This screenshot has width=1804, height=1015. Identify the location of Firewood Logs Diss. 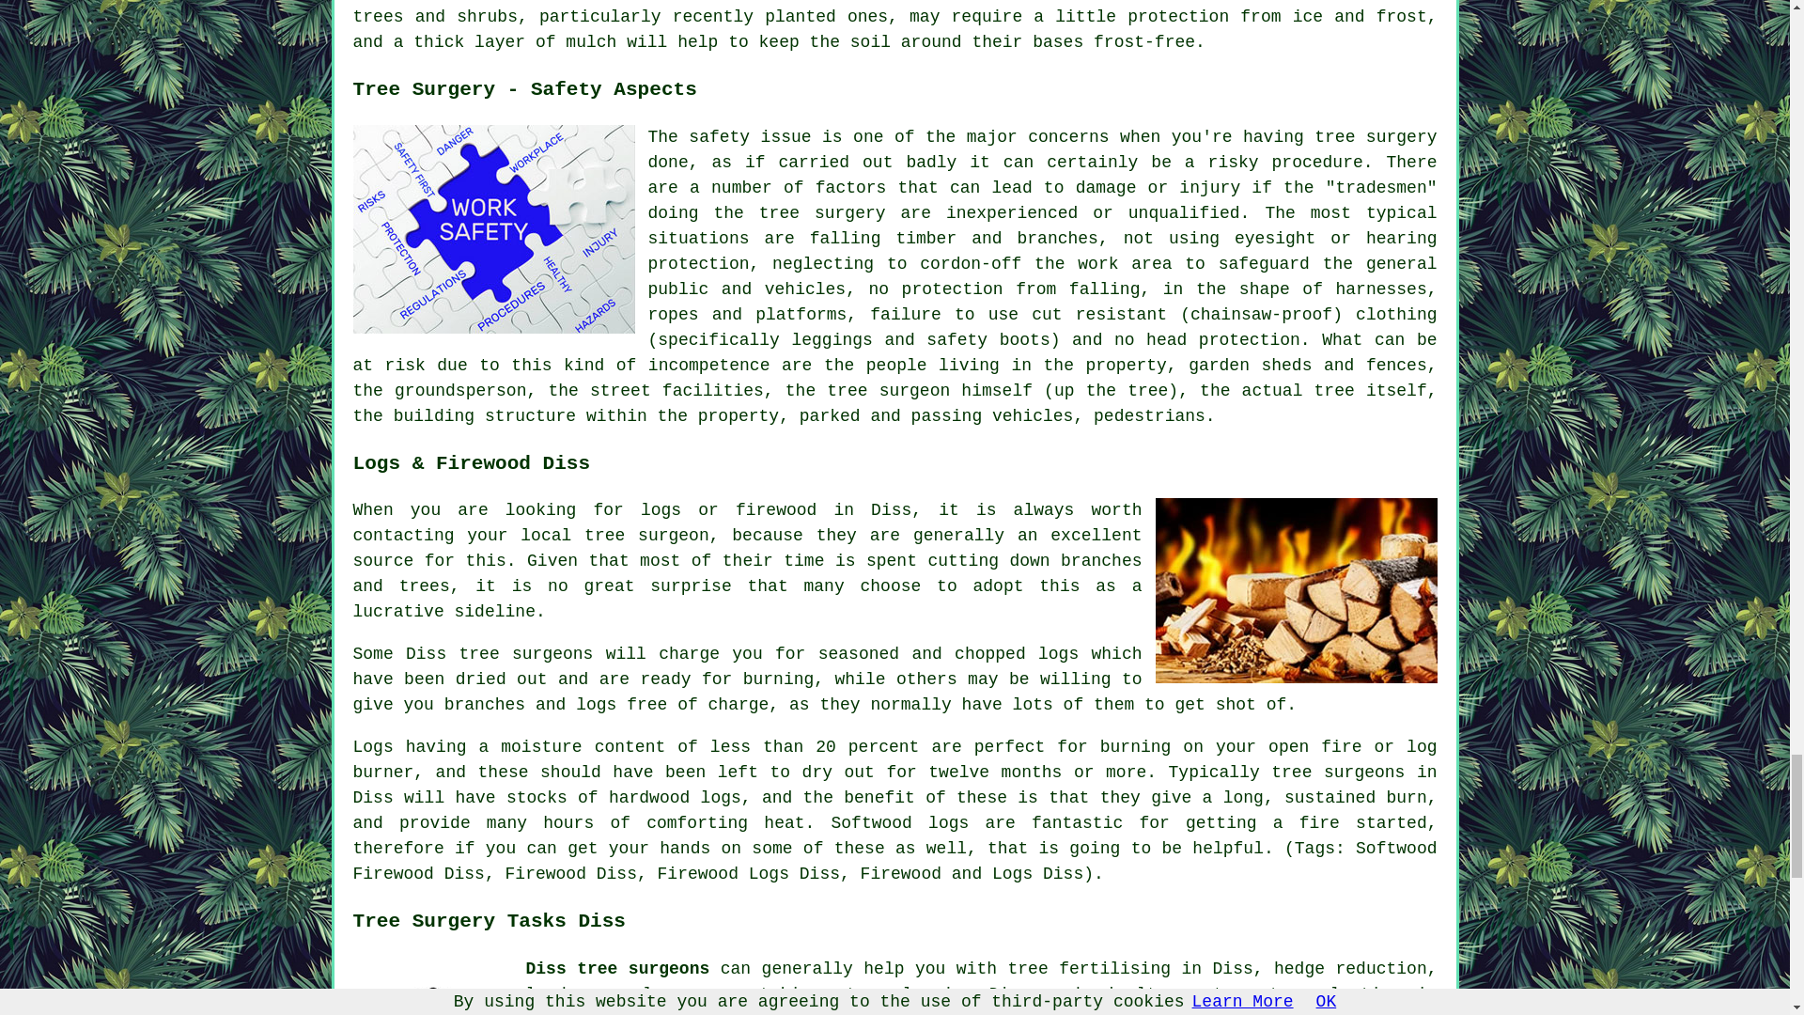
(1297, 590).